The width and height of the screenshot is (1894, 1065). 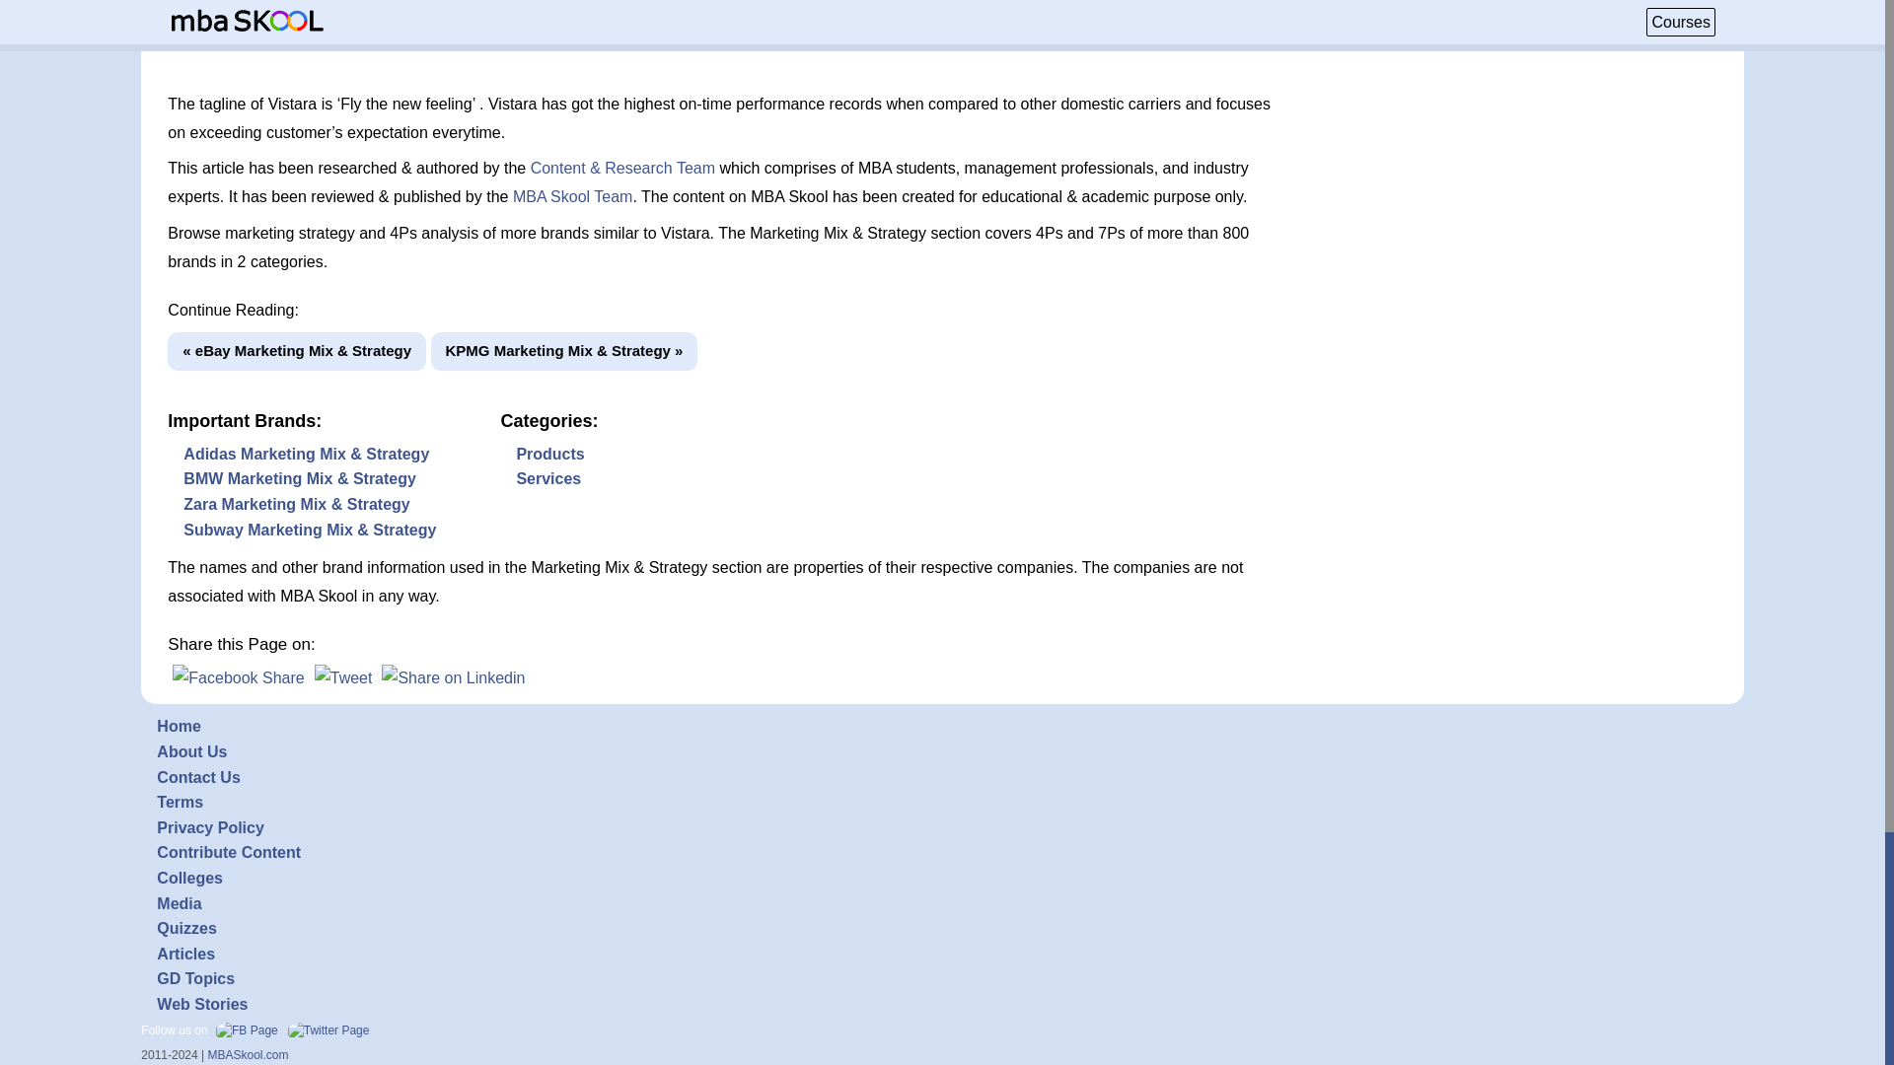 I want to click on Services, so click(x=548, y=478).